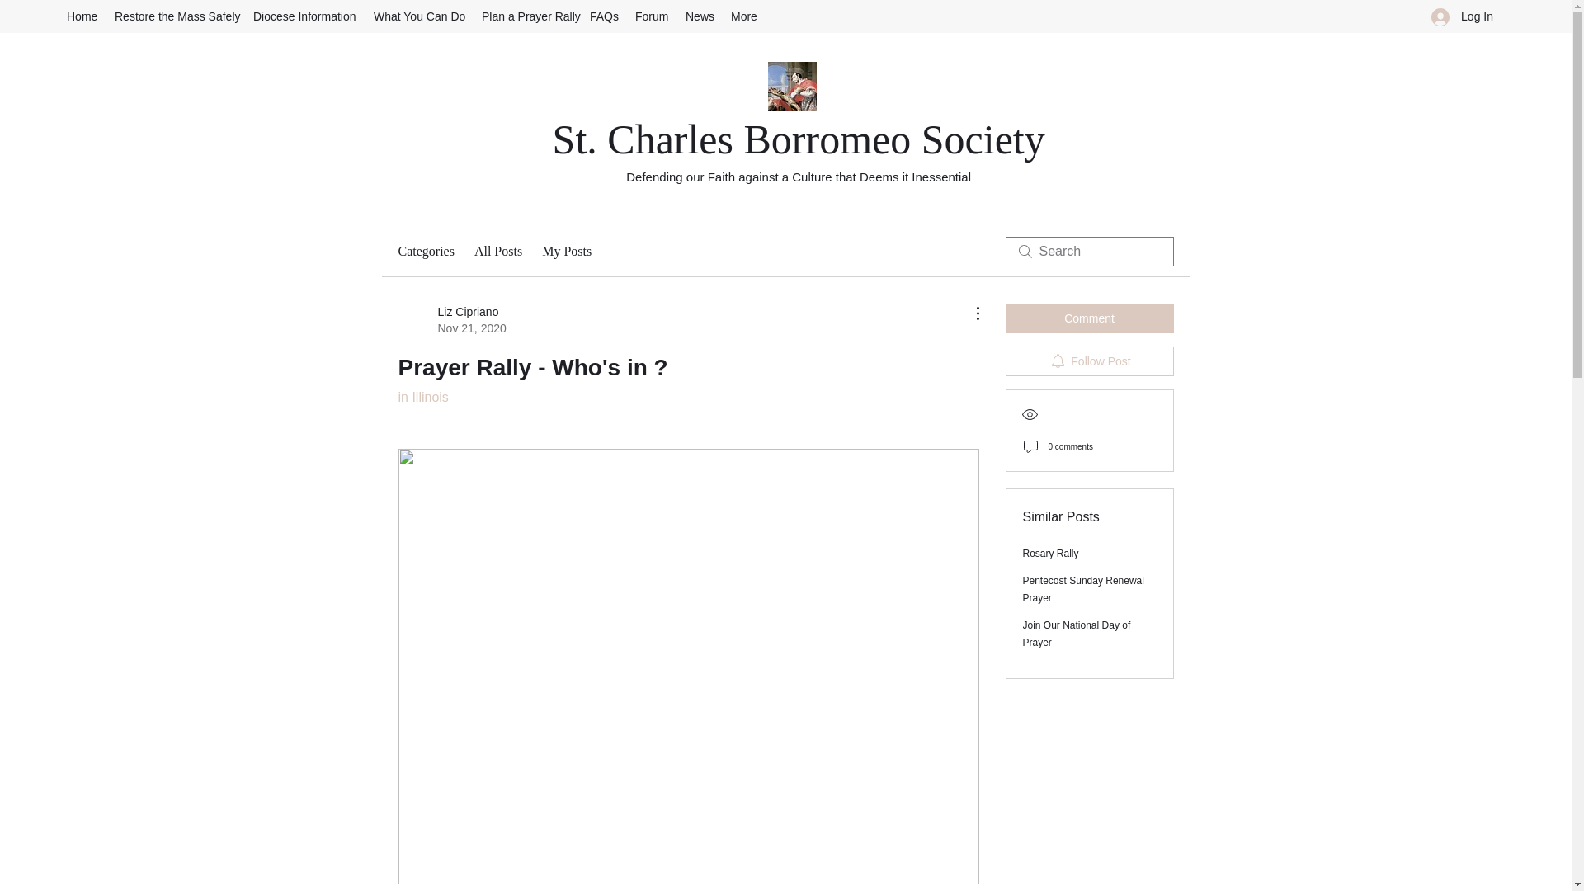 The width and height of the screenshot is (1584, 891). I want to click on Diocese Information, so click(305, 16).